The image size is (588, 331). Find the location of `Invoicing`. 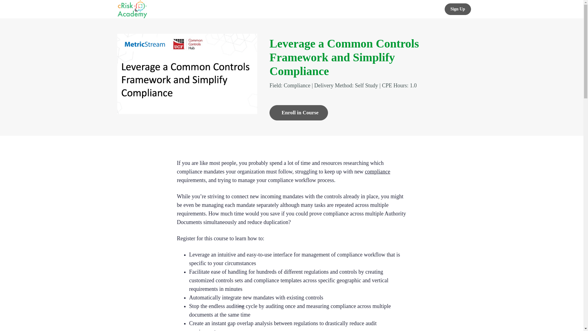

Invoicing is located at coordinates (306, 9).